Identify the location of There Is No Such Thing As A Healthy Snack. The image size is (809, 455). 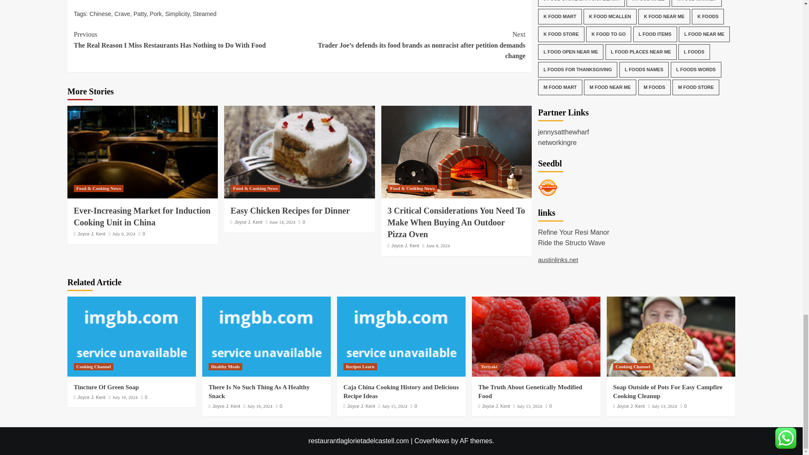
(266, 337).